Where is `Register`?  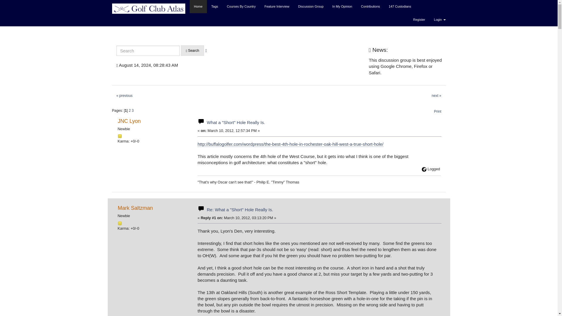 Register is located at coordinates (419, 20).